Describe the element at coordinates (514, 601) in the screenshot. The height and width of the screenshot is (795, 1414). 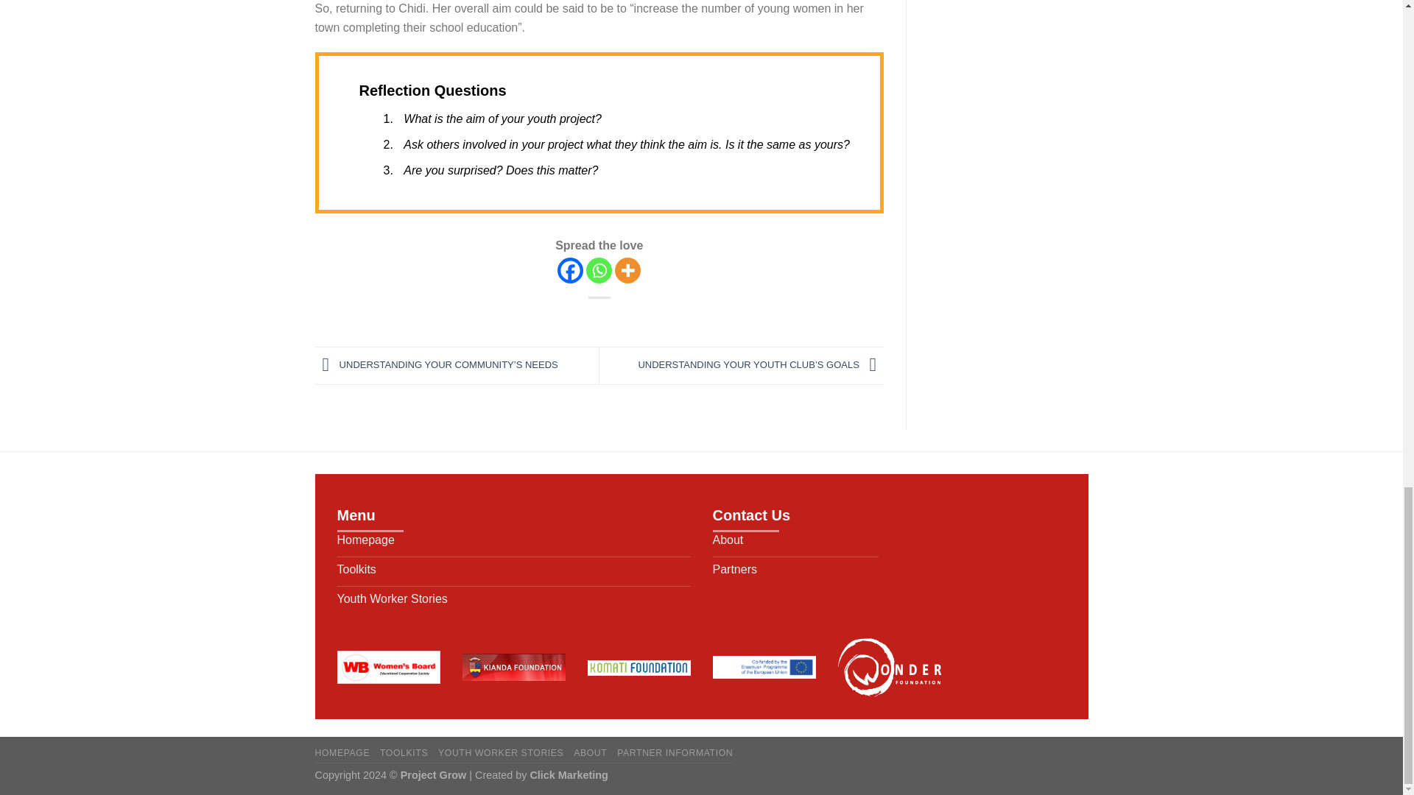
I see `Youth Worker Stories` at that location.